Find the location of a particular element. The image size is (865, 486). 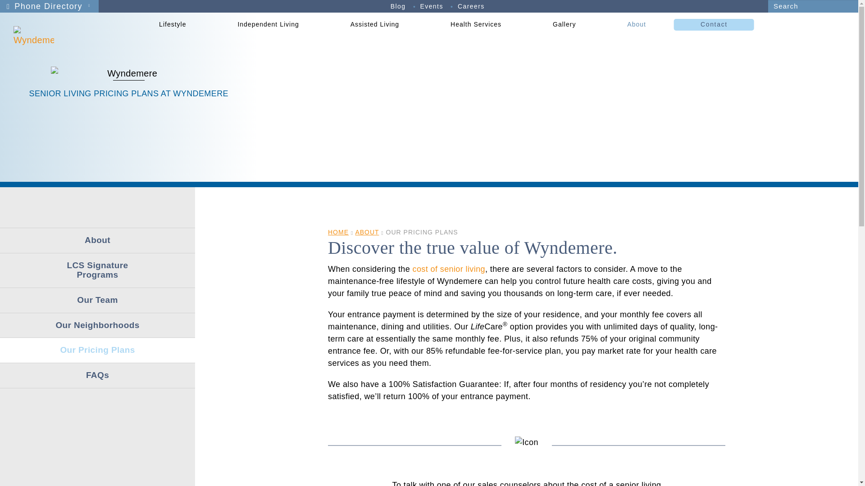

About is located at coordinates (639, 24).